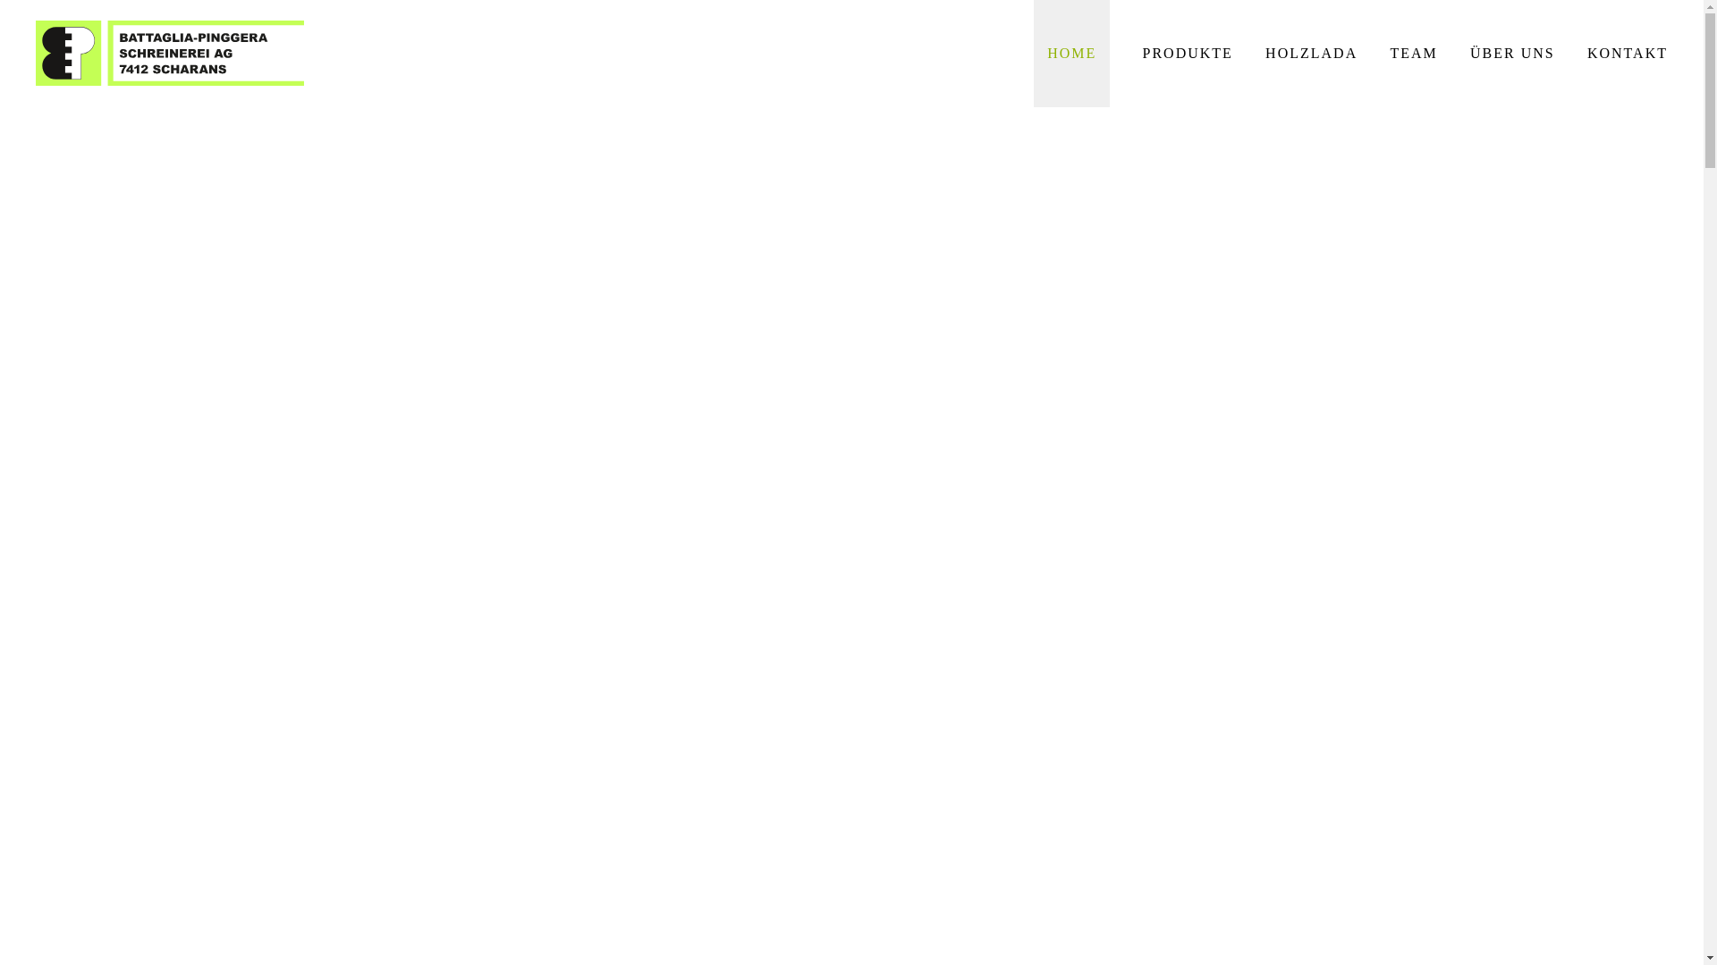  I want to click on TEAM, so click(1413, 54).